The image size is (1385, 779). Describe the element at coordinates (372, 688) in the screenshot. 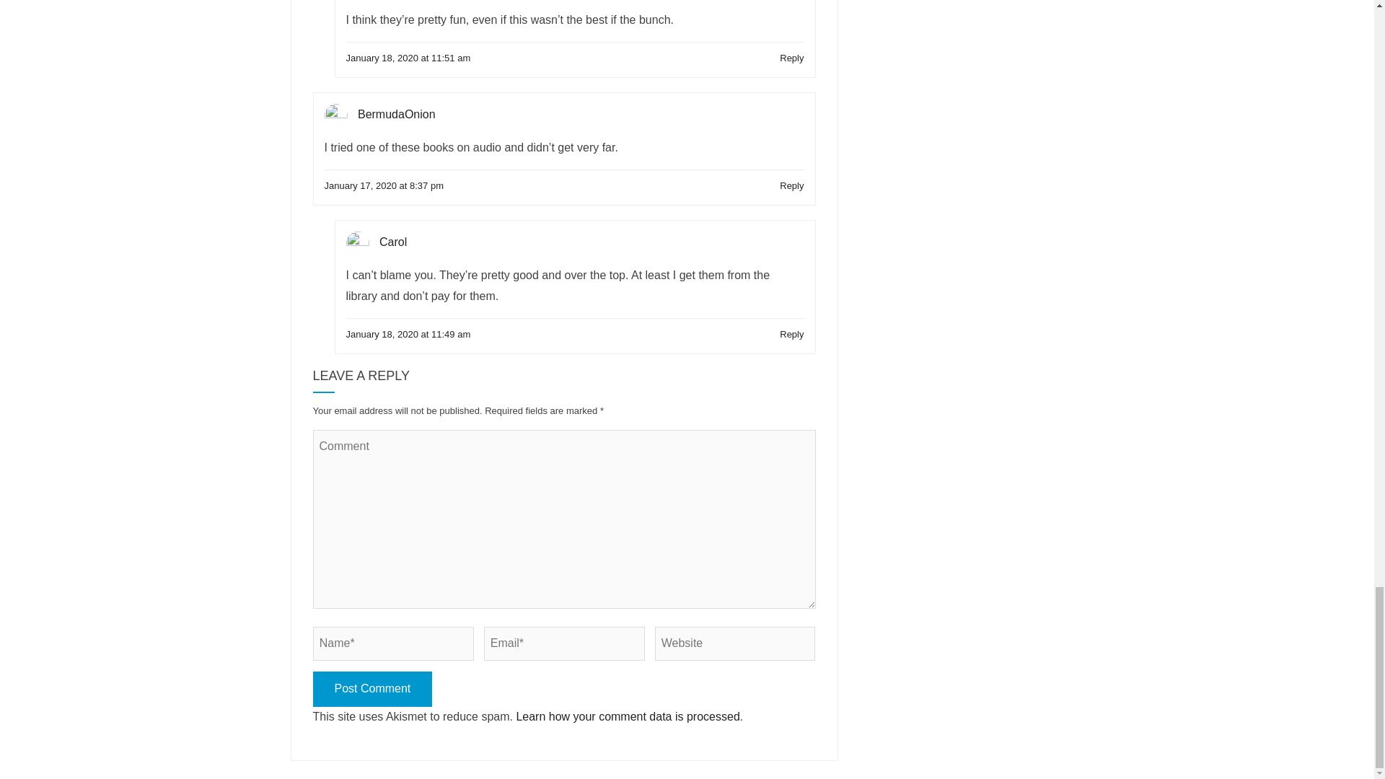

I see `Post Comment` at that location.